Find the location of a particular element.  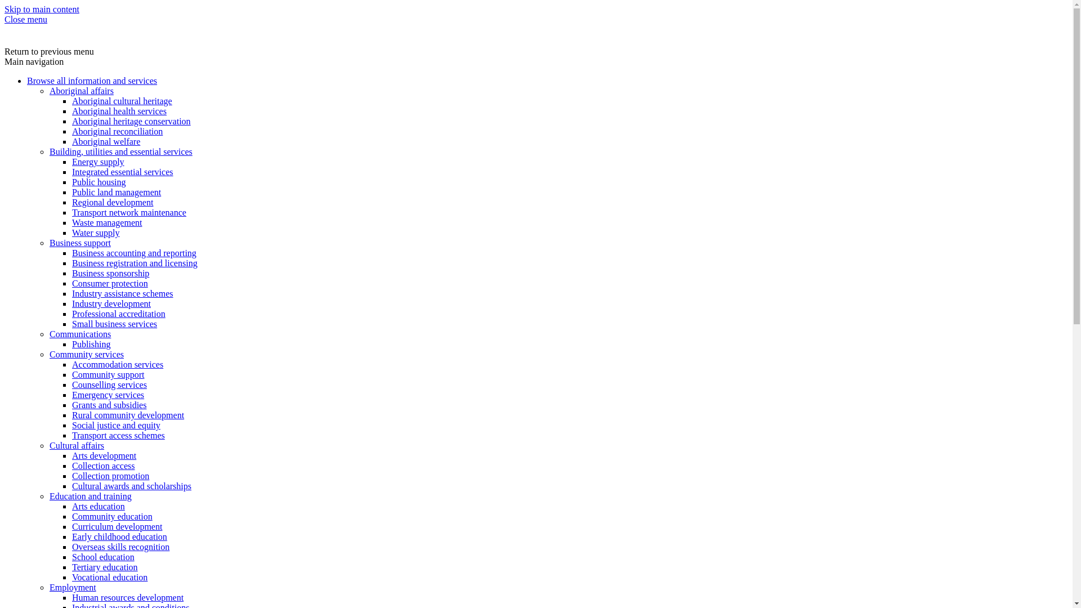

Integrated essential services is located at coordinates (123, 172).